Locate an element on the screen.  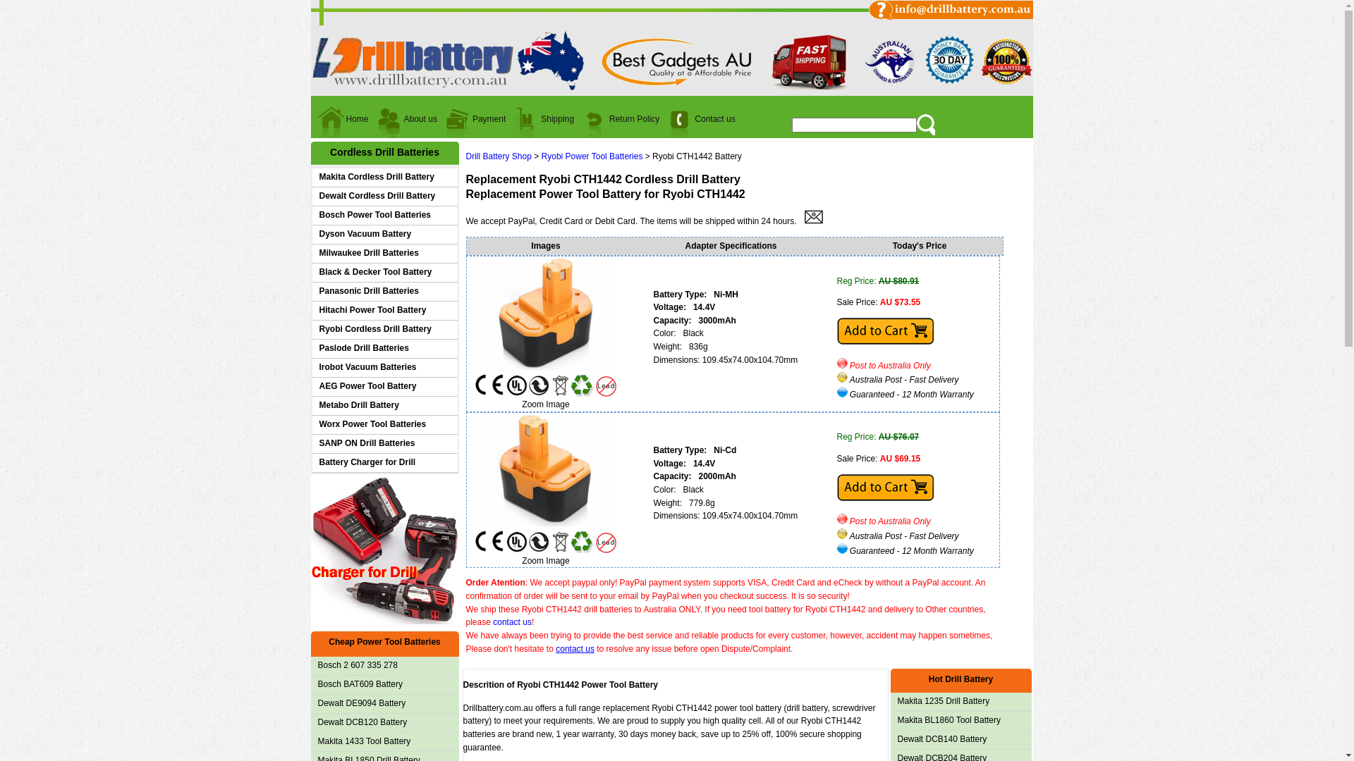
Bosch BAT609 Battery is located at coordinates (384, 685).